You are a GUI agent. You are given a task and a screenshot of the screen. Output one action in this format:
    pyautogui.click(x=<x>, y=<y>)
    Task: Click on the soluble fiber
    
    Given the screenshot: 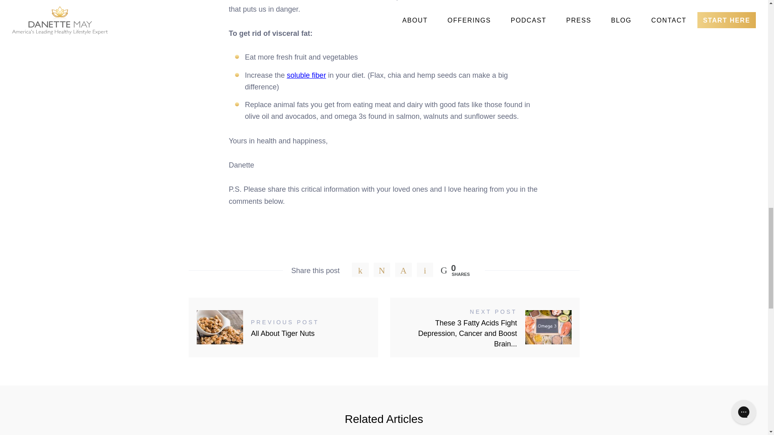 What is the action you would take?
    pyautogui.click(x=283, y=327)
    